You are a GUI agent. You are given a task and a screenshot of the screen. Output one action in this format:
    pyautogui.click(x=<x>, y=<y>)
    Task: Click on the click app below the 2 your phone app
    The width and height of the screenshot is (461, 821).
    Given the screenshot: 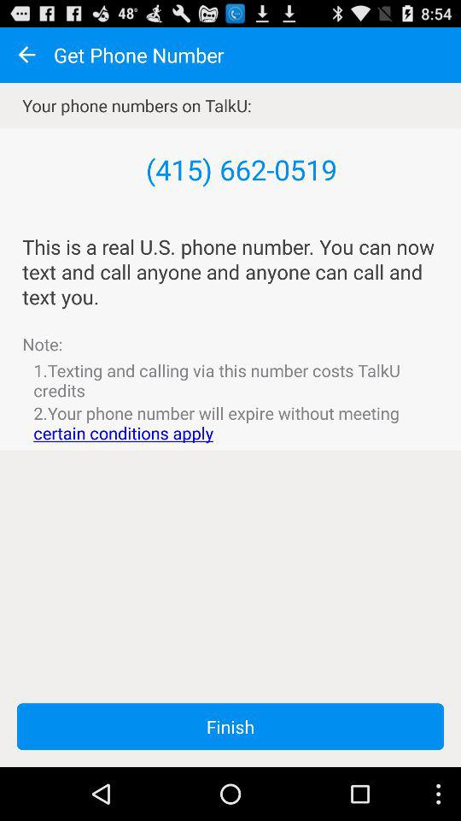 What is the action you would take?
    pyautogui.click(x=230, y=727)
    